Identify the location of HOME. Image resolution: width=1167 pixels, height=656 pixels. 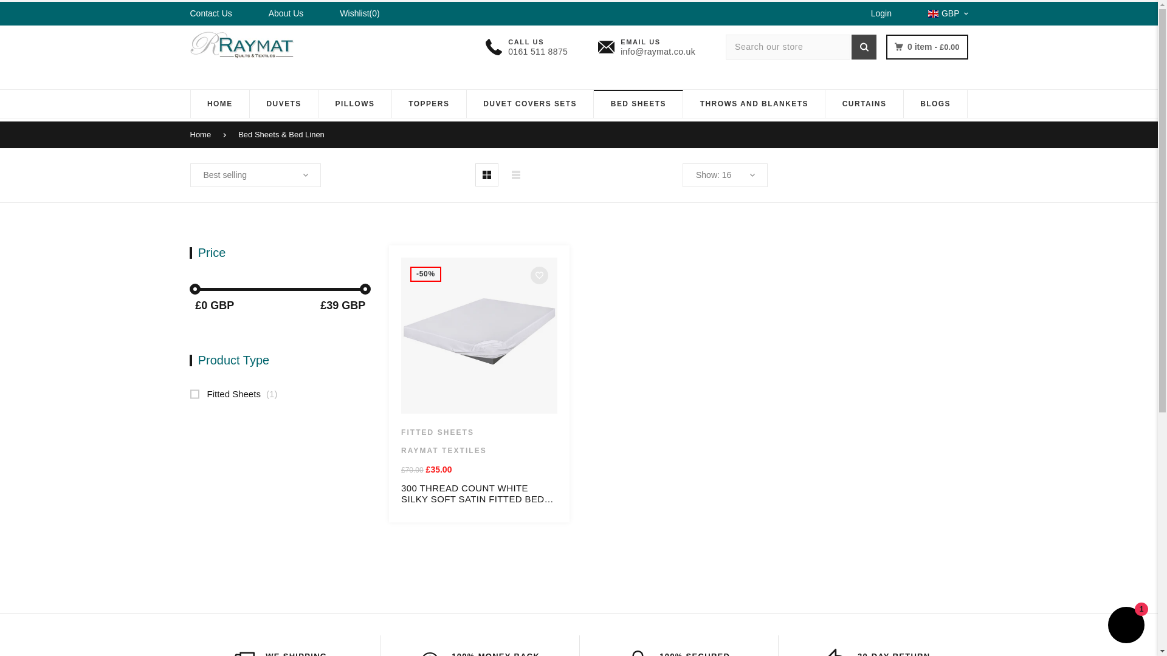
(220, 103).